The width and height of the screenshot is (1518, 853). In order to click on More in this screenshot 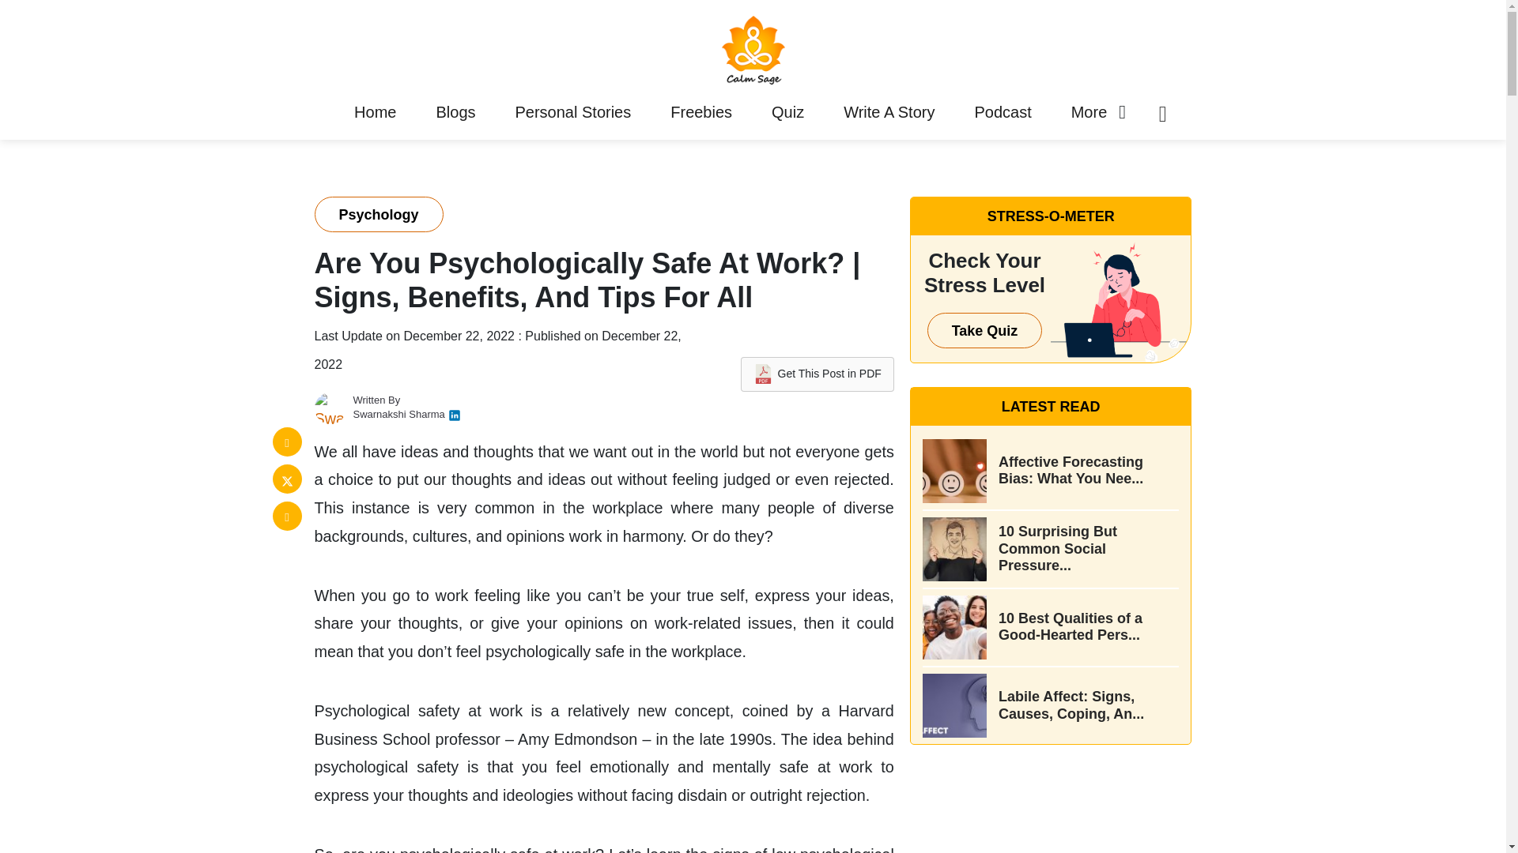, I will do `click(1089, 112)`.